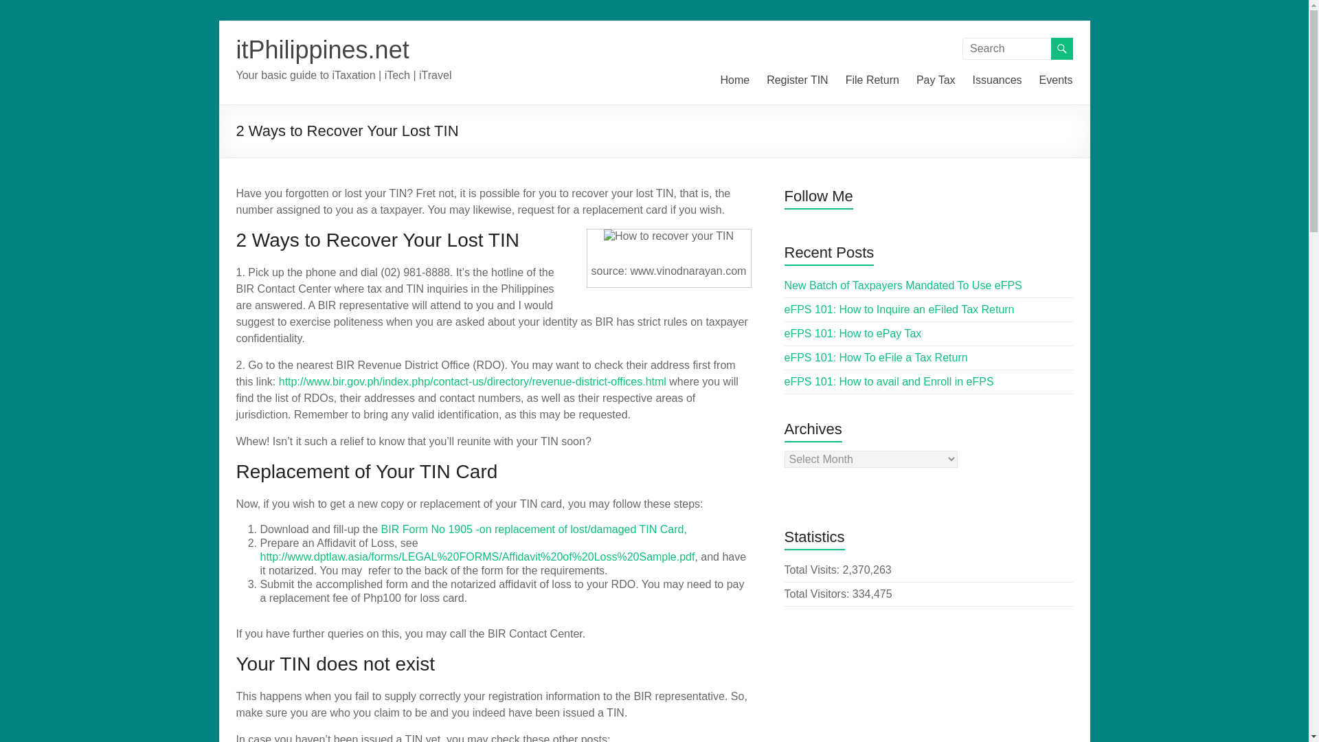 The image size is (1319, 742). Describe the element at coordinates (797, 84) in the screenshot. I see `Register TIN` at that location.